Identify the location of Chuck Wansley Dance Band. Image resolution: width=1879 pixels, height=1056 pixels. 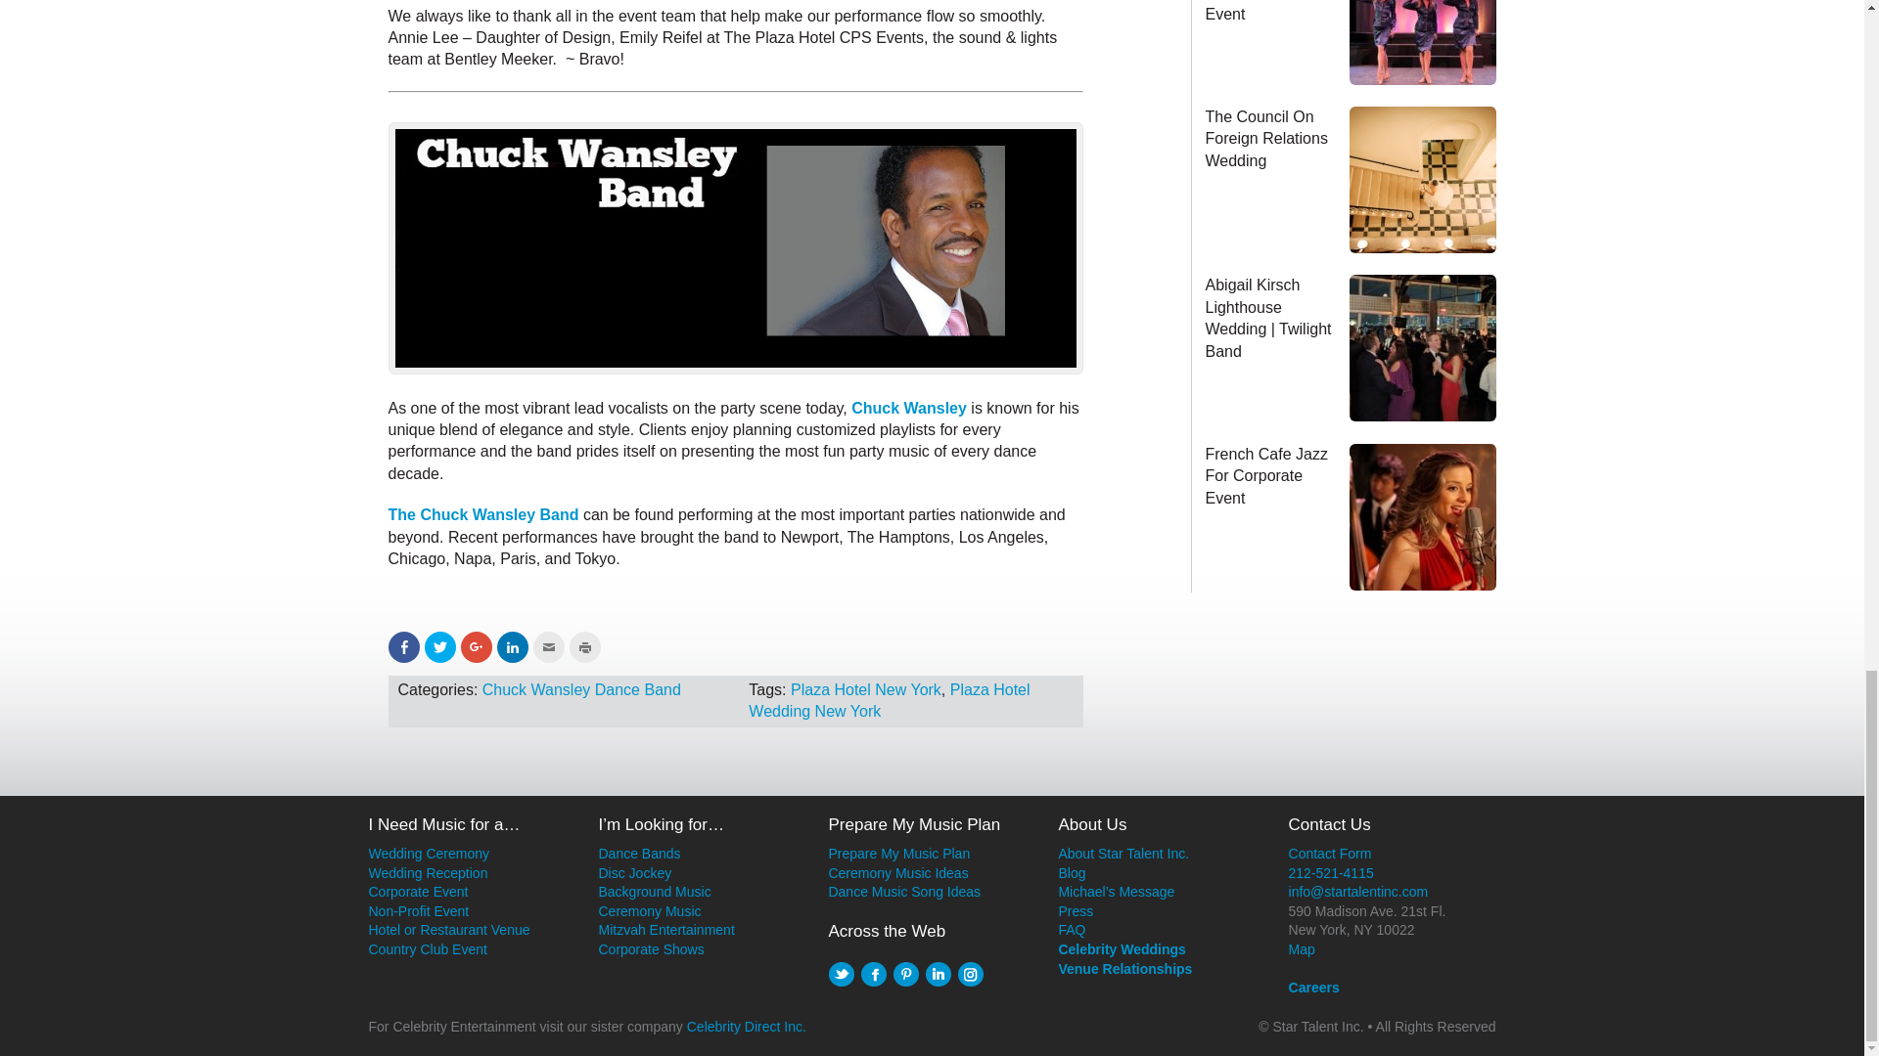
(581, 688).